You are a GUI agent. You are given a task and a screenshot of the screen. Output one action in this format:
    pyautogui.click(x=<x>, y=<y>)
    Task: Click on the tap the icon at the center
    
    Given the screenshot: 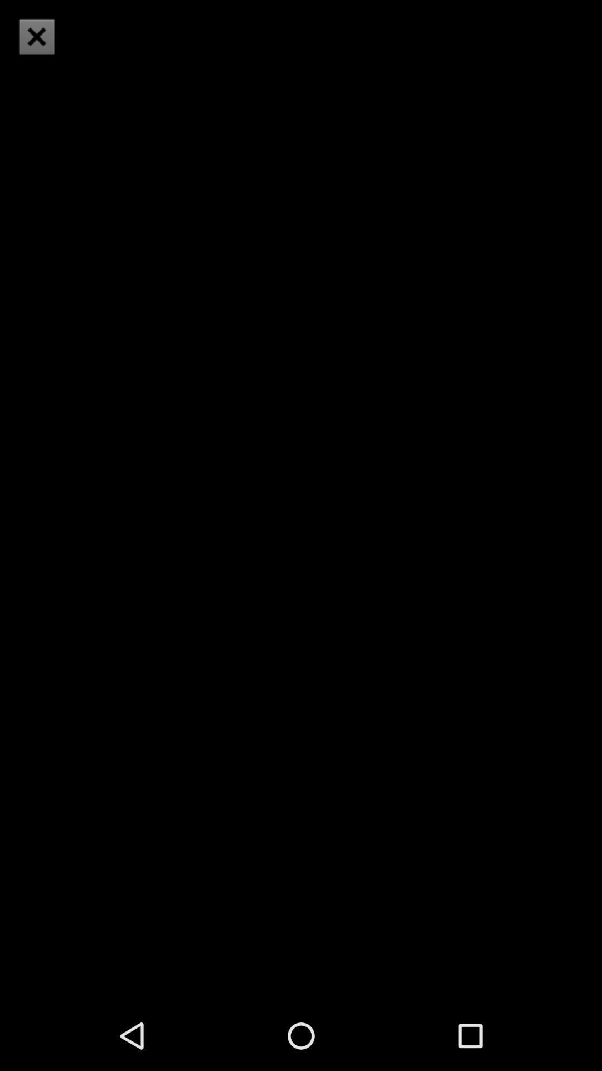 What is the action you would take?
    pyautogui.click(x=301, y=500)
    